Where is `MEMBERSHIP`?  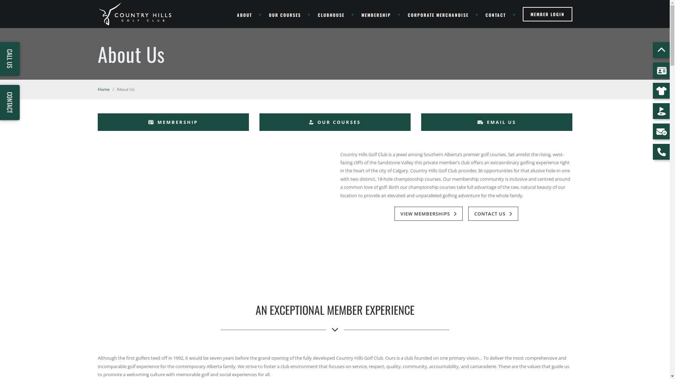 MEMBERSHIP is located at coordinates (173, 122).